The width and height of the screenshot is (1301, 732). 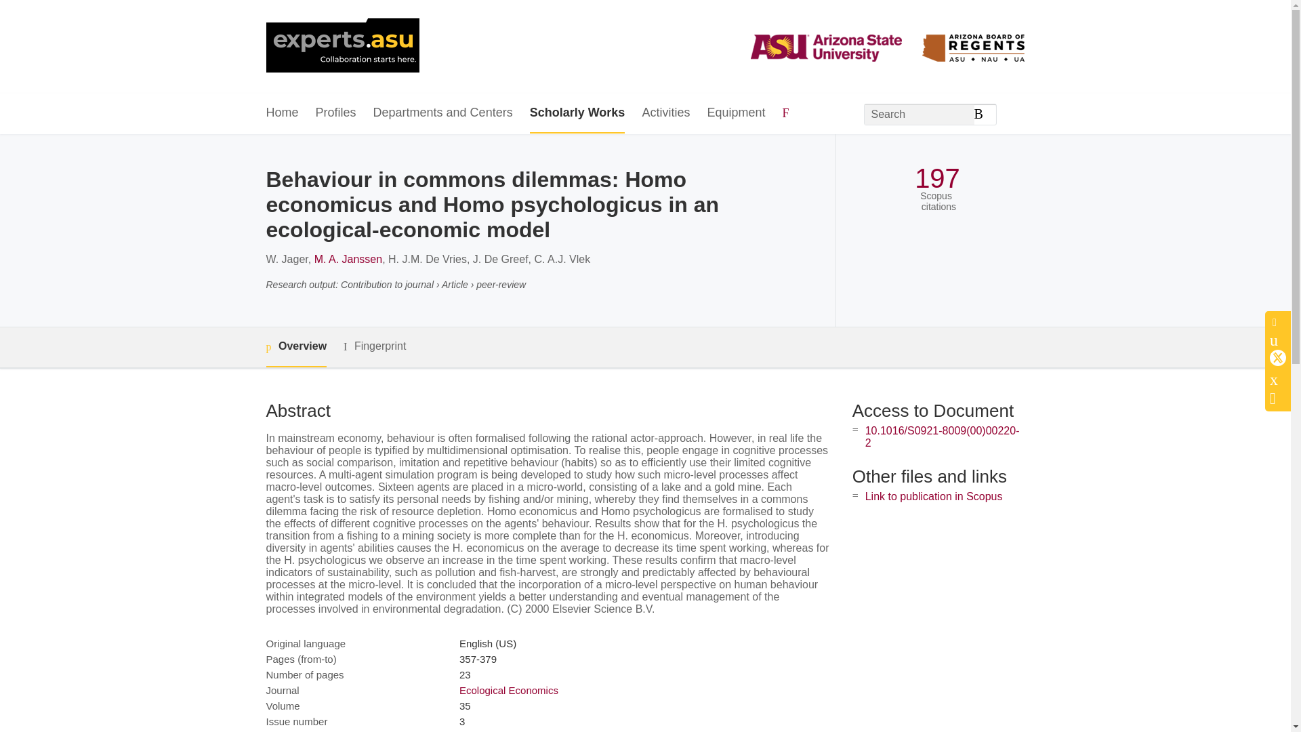 I want to click on Ecological Economics, so click(x=508, y=690).